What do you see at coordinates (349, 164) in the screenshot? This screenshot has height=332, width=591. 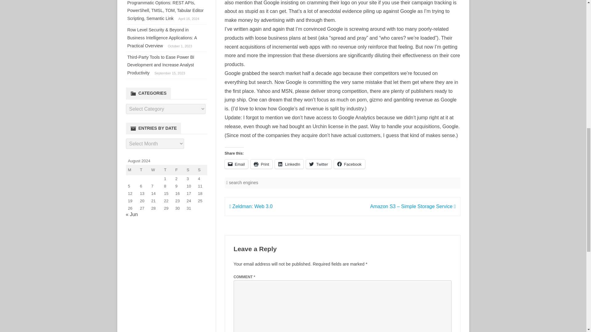 I see `Facebook` at bounding box center [349, 164].